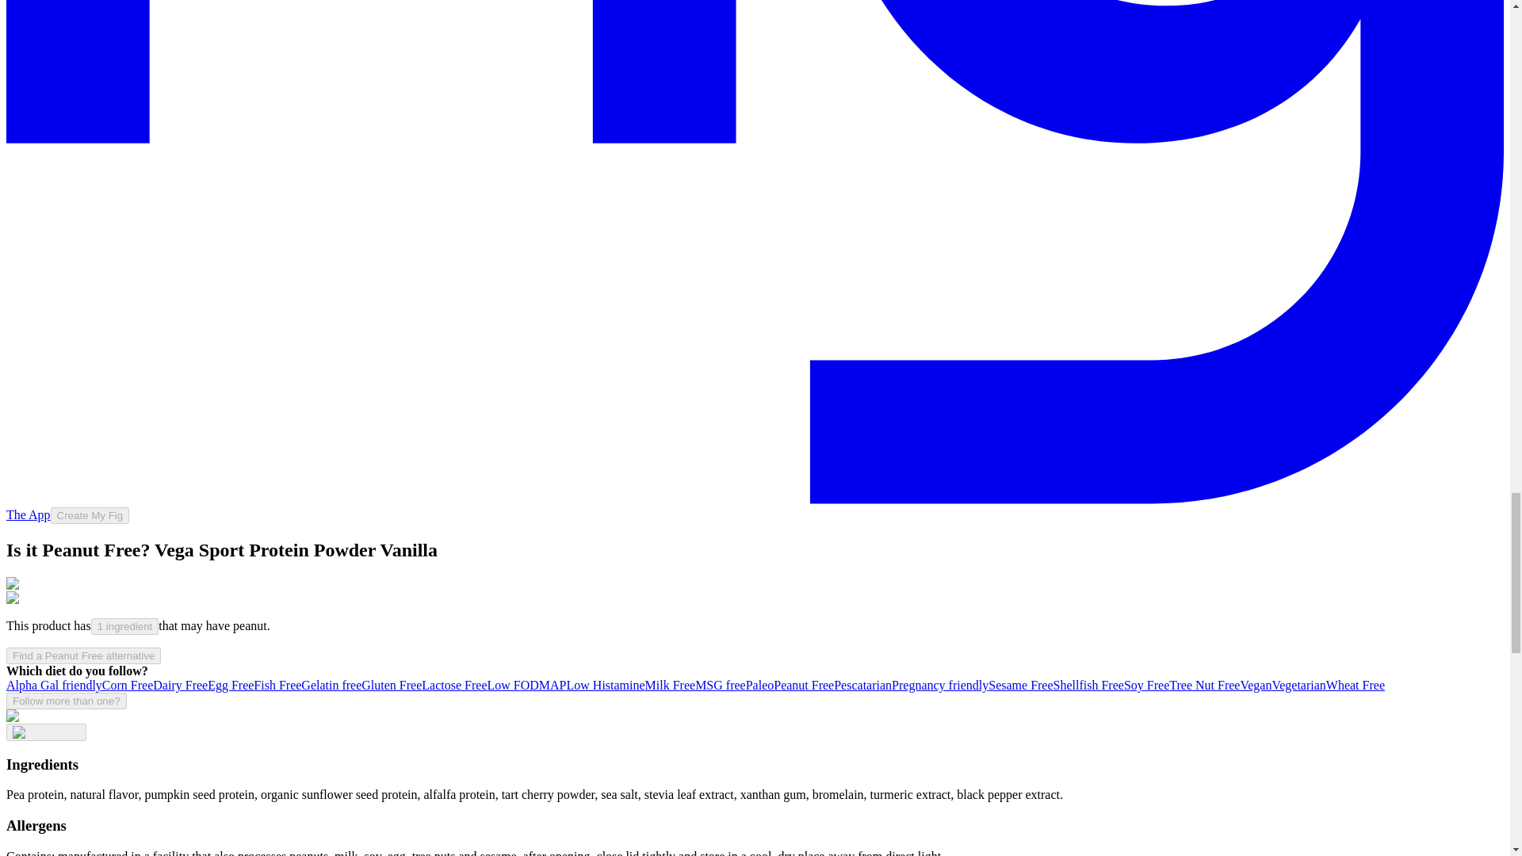 Image resolution: width=1522 pixels, height=856 pixels. I want to click on Dairy Free, so click(180, 685).